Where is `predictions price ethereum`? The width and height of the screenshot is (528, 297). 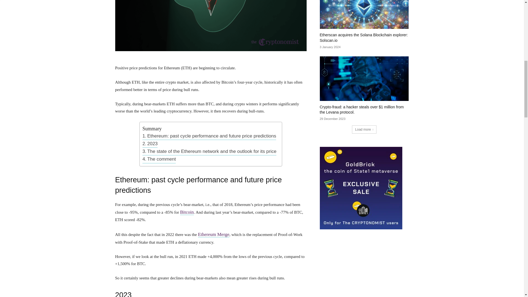
predictions price ethereum is located at coordinates (211, 25).